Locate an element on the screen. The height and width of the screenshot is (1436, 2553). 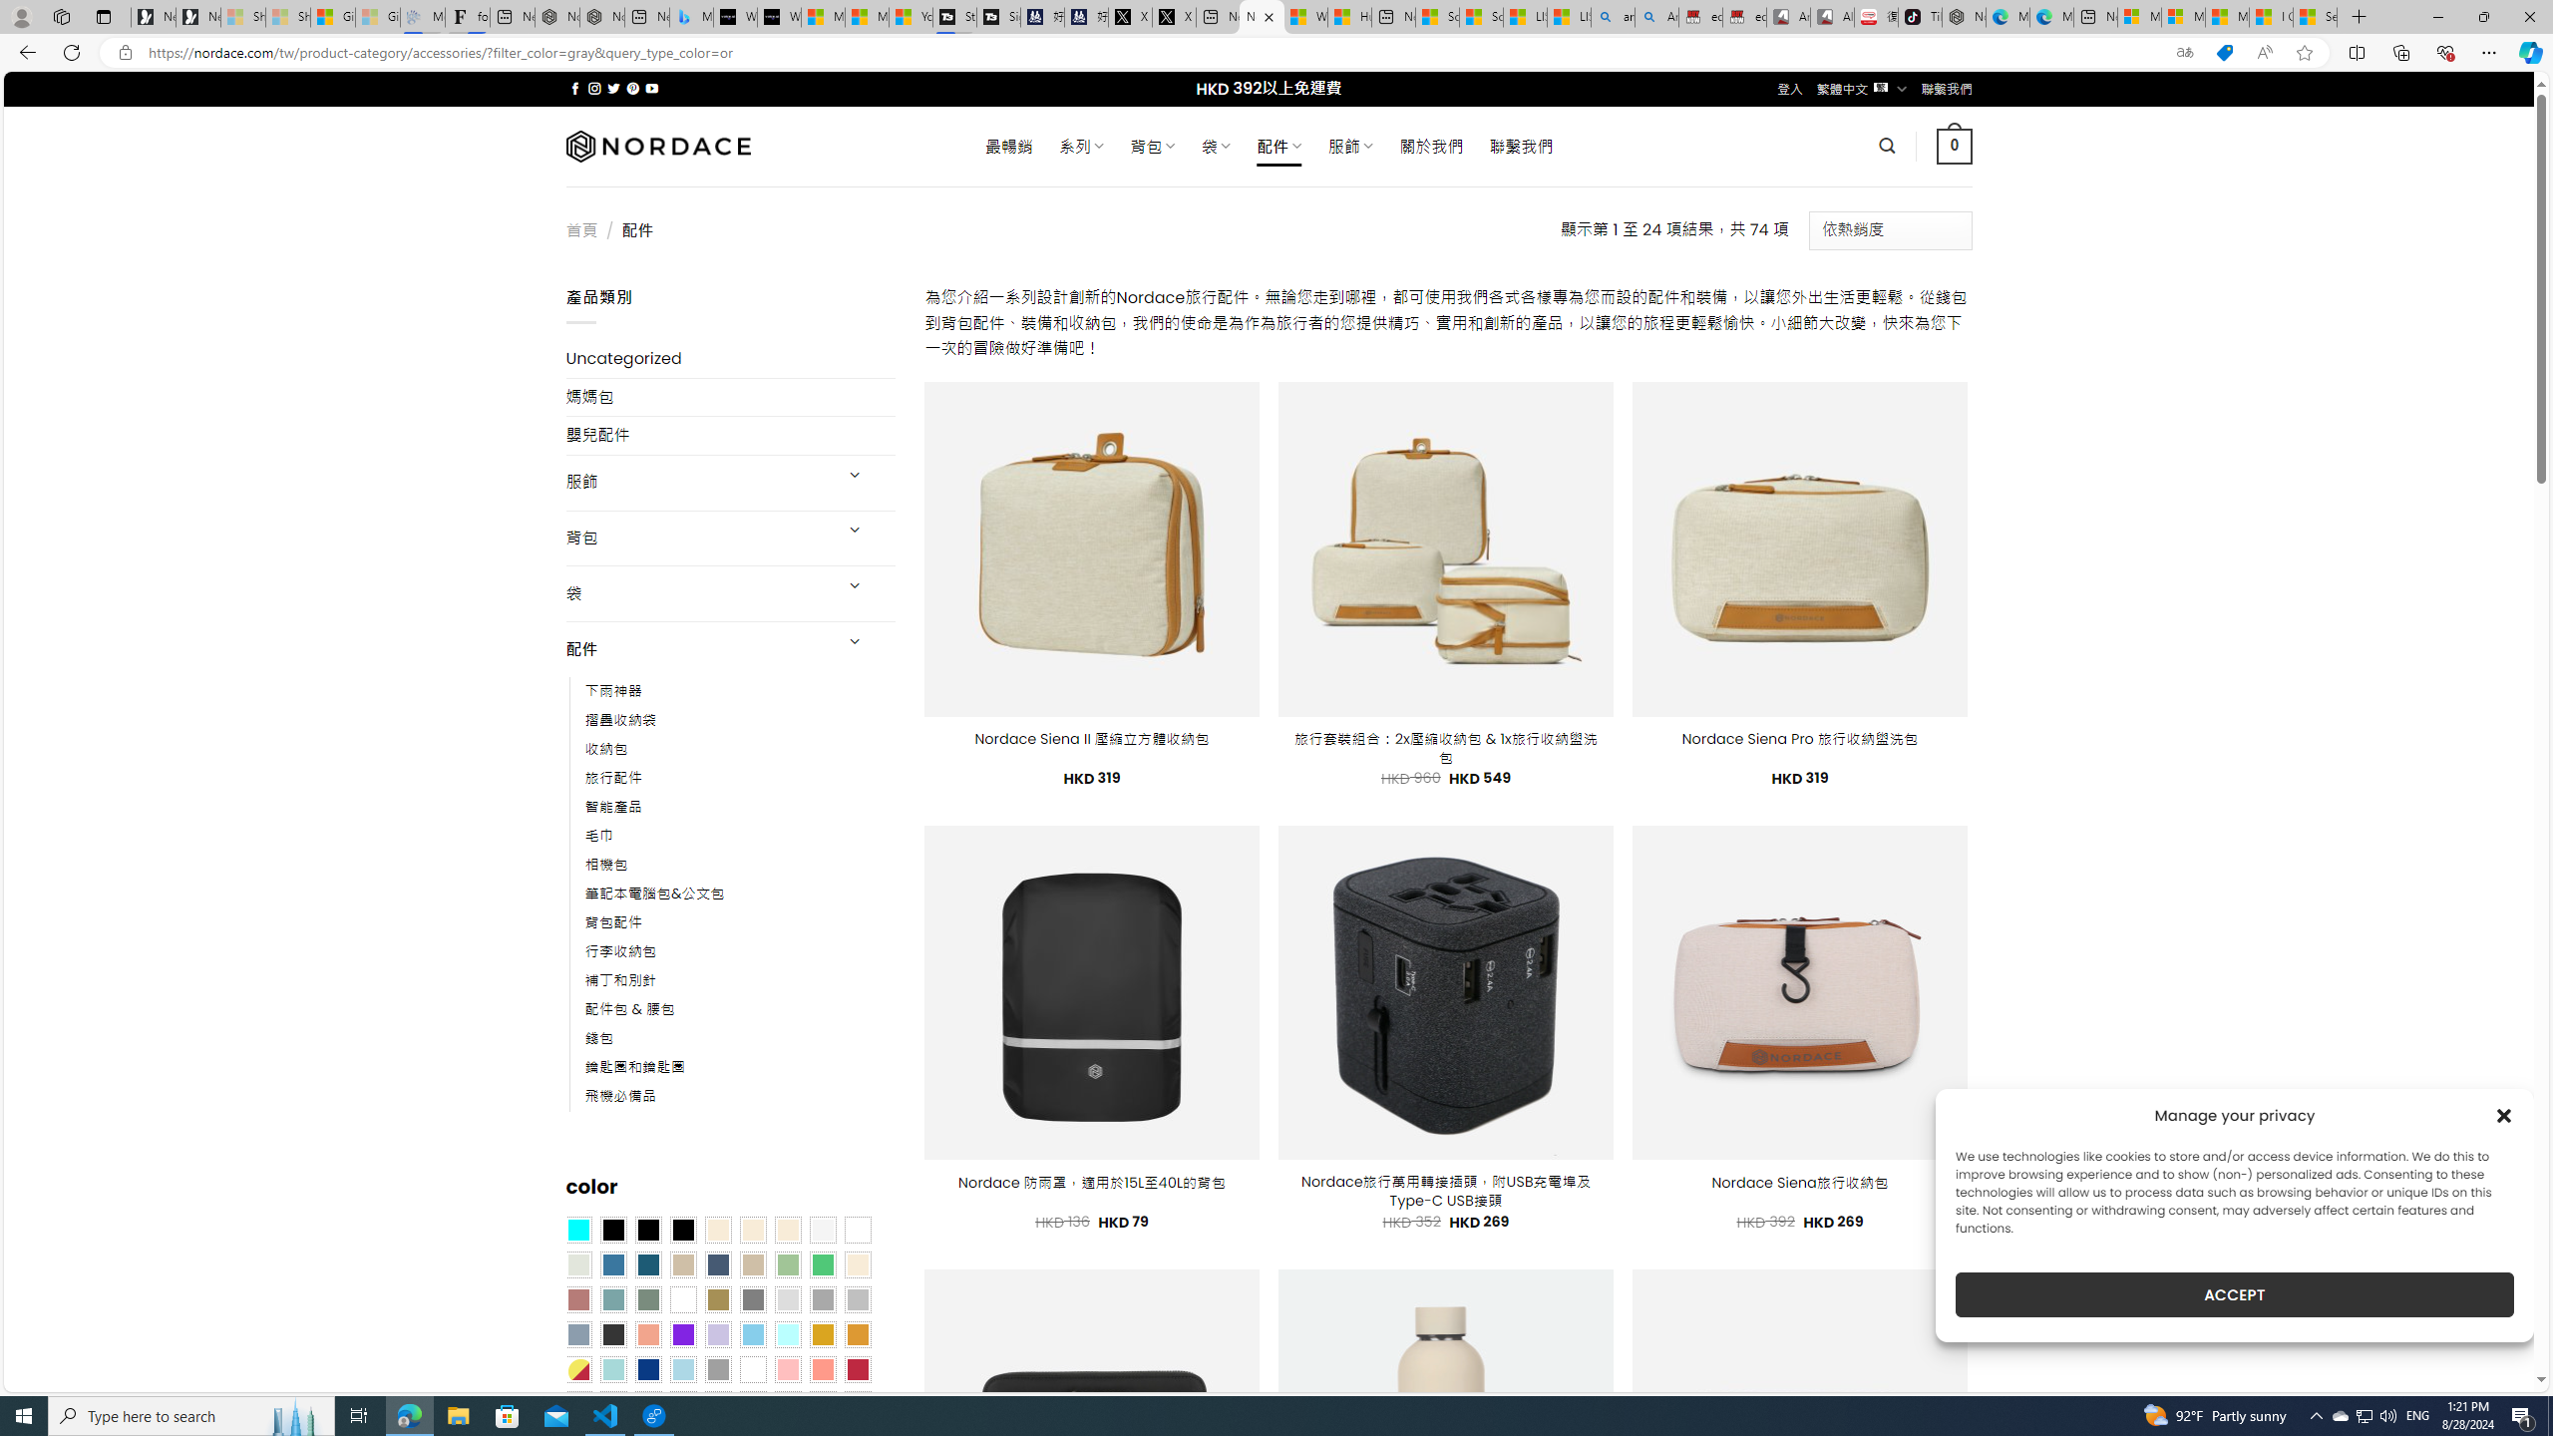
Microsoft Bing Travel - Shangri-La Hotel Bangkok is located at coordinates (692, 17).